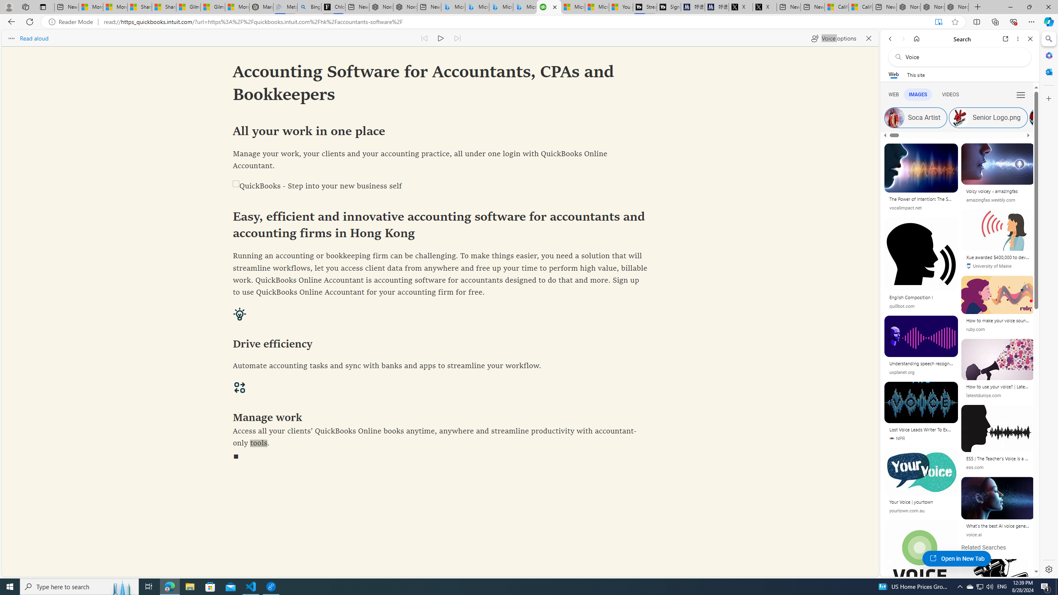 The height and width of the screenshot is (595, 1058). Describe the element at coordinates (921, 439) in the screenshot. I see `NPR` at that location.